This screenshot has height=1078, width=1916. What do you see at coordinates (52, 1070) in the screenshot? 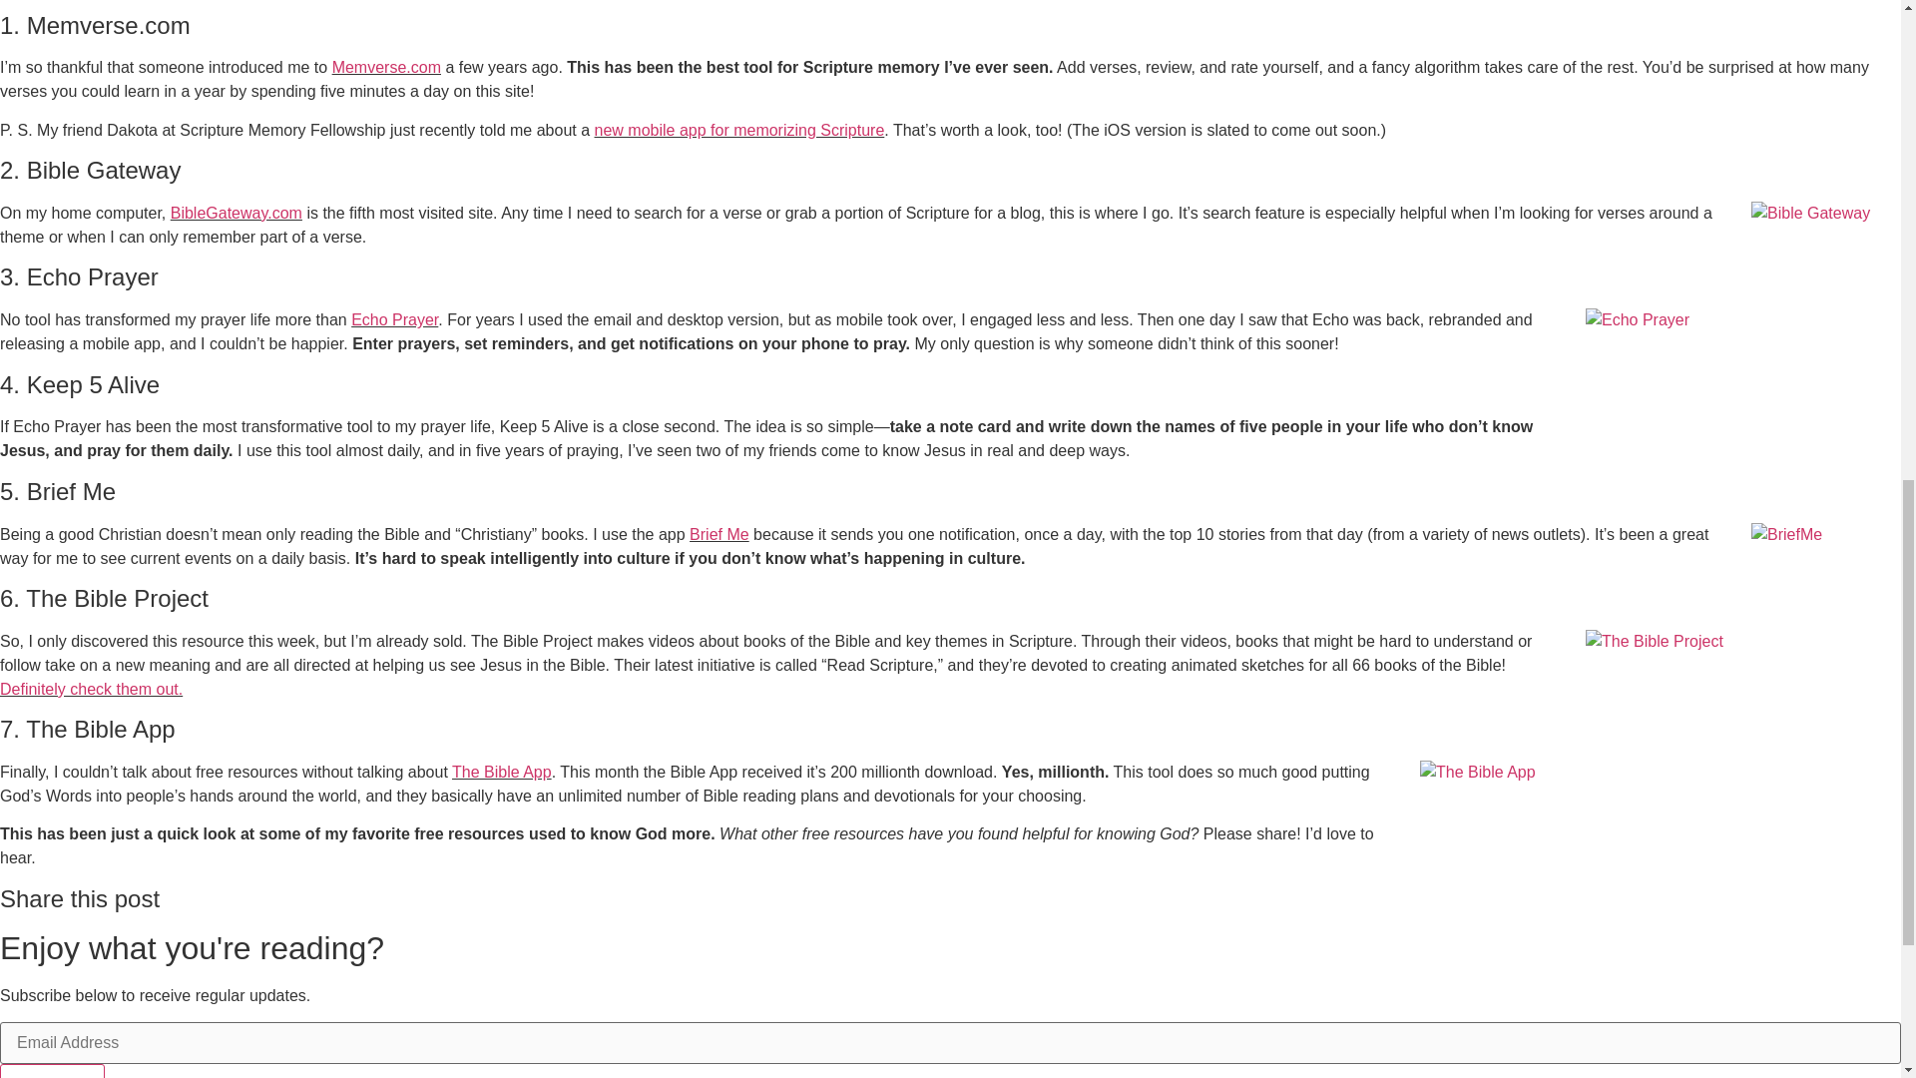
I see `Subscribe` at bounding box center [52, 1070].